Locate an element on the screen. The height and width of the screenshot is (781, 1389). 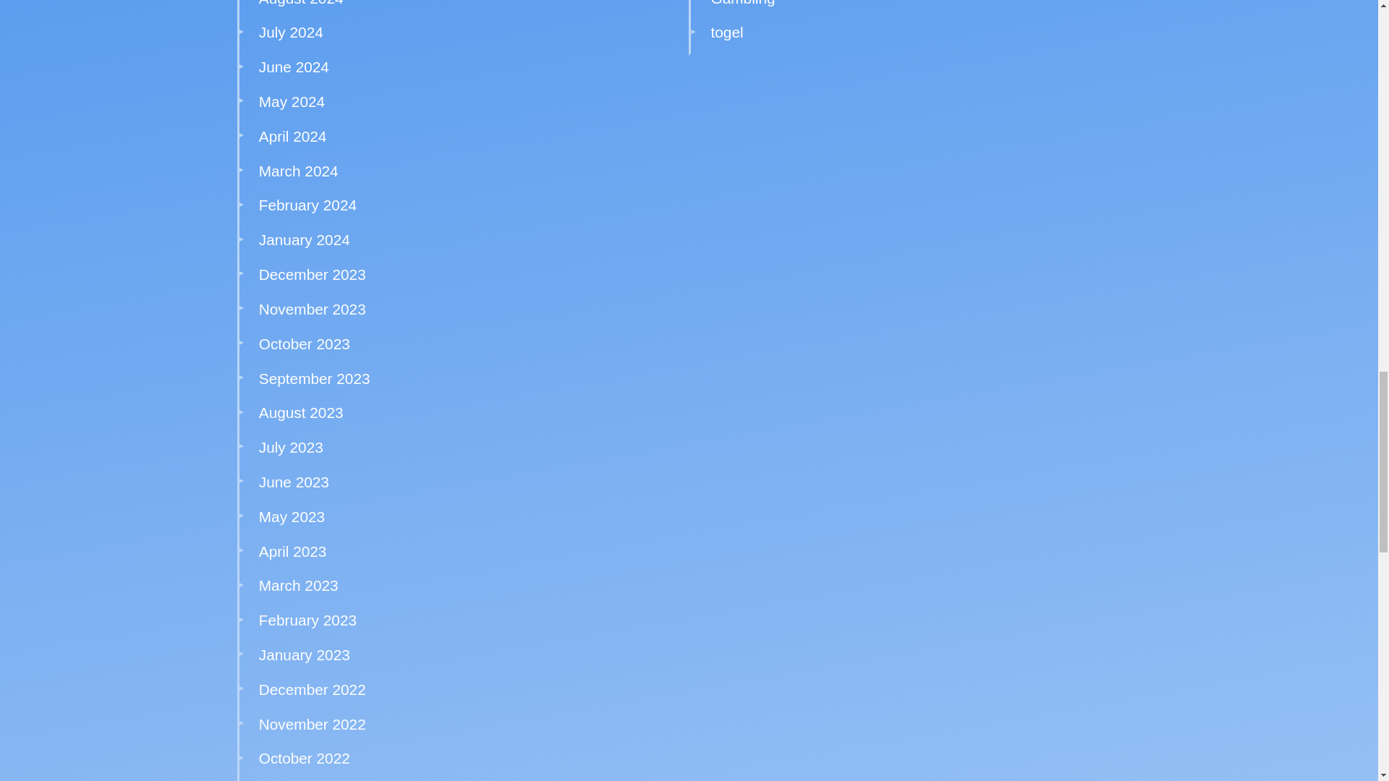
July 2024 is located at coordinates (291, 32).